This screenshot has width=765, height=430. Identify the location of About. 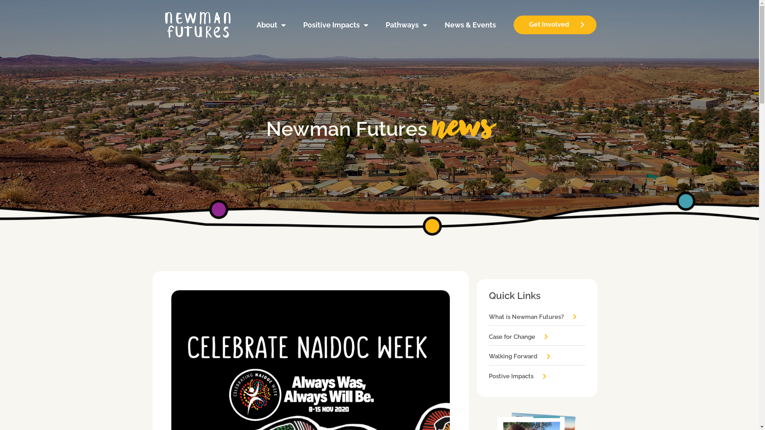
(271, 25).